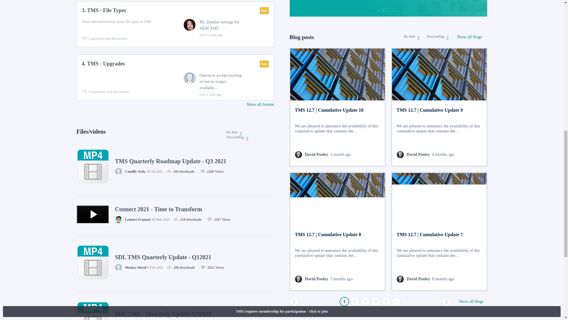  Describe the element at coordinates (396, 302) in the screenshot. I see `Go to last page` at that location.